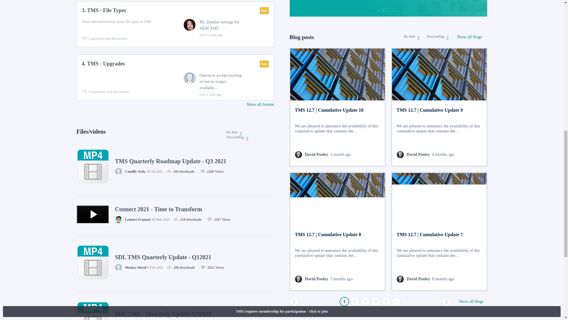  Describe the element at coordinates (396, 302) in the screenshot. I see `Go to last page` at that location.